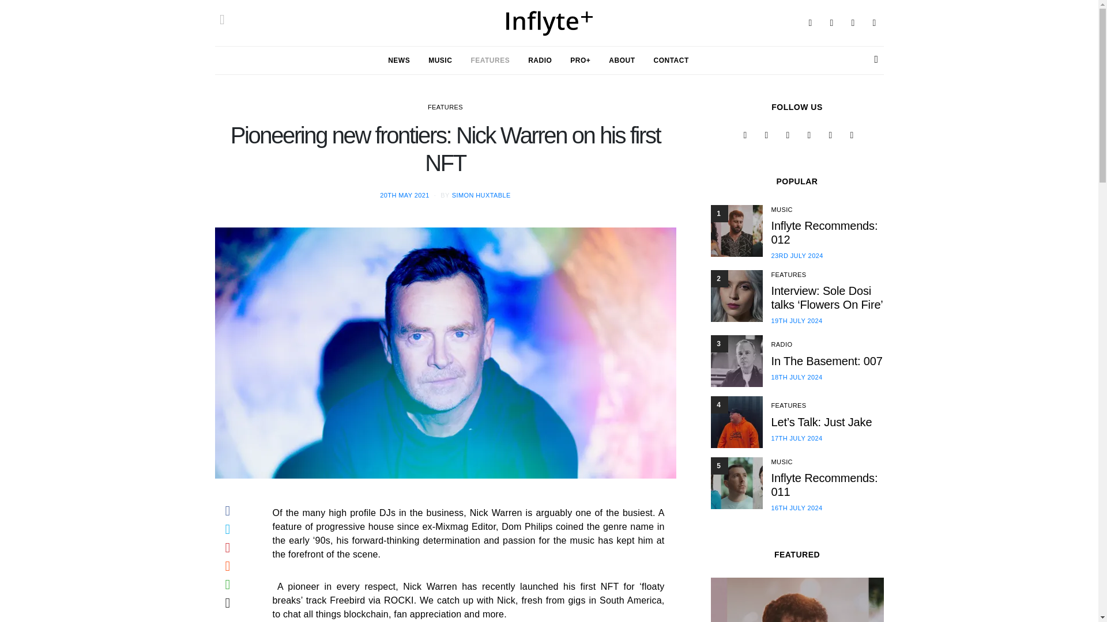  What do you see at coordinates (622, 60) in the screenshot?
I see `ABOUT` at bounding box center [622, 60].